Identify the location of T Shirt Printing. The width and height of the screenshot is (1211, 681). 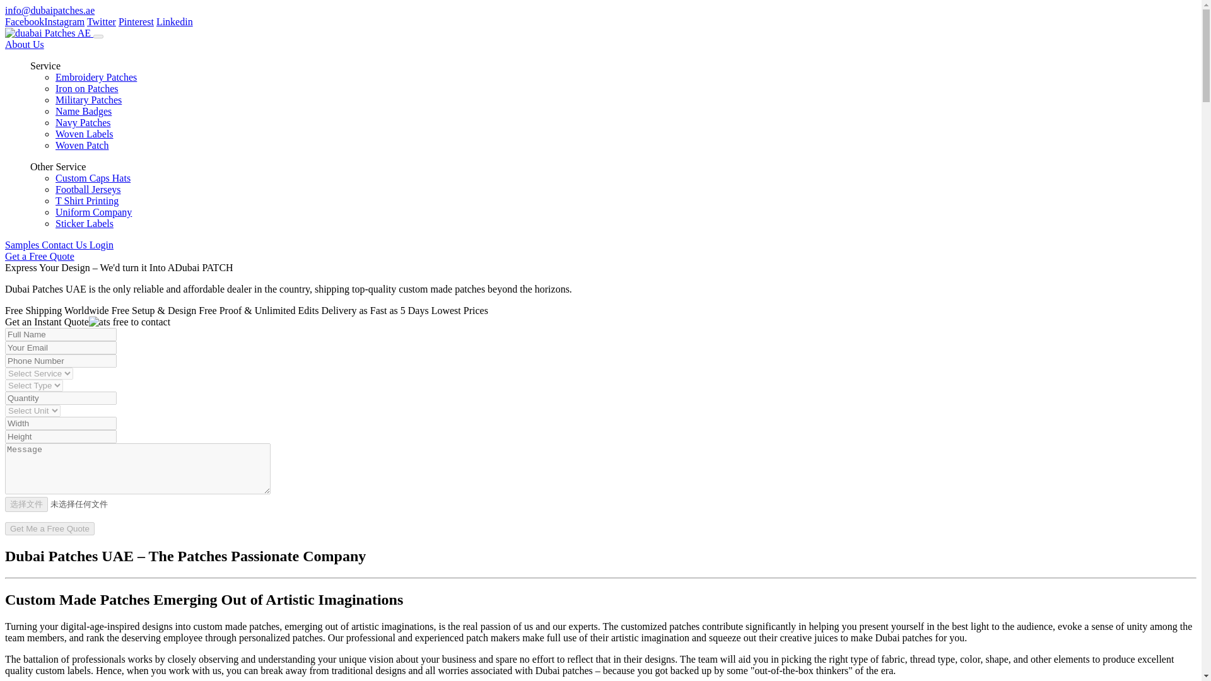
(87, 201).